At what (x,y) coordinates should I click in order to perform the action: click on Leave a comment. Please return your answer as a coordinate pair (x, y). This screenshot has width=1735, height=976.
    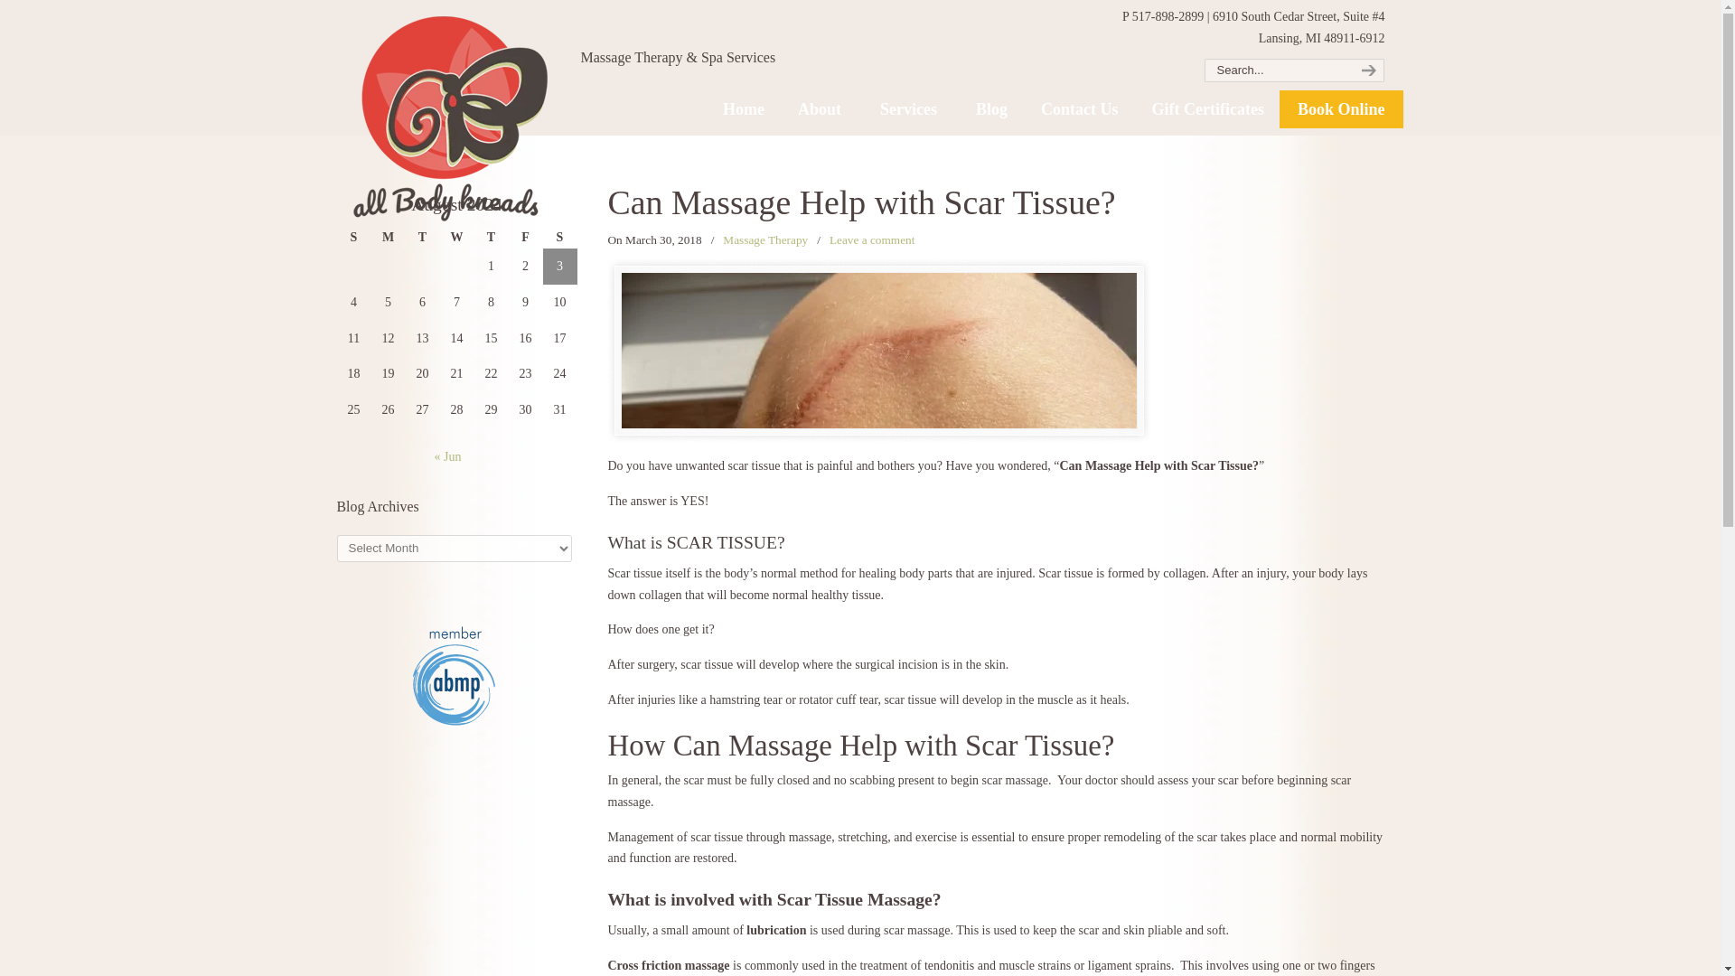
    Looking at the image, I should click on (872, 240).